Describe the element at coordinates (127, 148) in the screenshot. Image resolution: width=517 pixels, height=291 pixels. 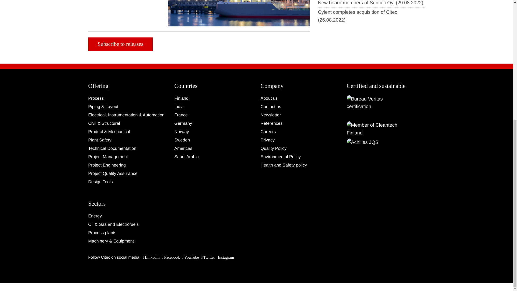
I see `Technical Documentation` at that location.